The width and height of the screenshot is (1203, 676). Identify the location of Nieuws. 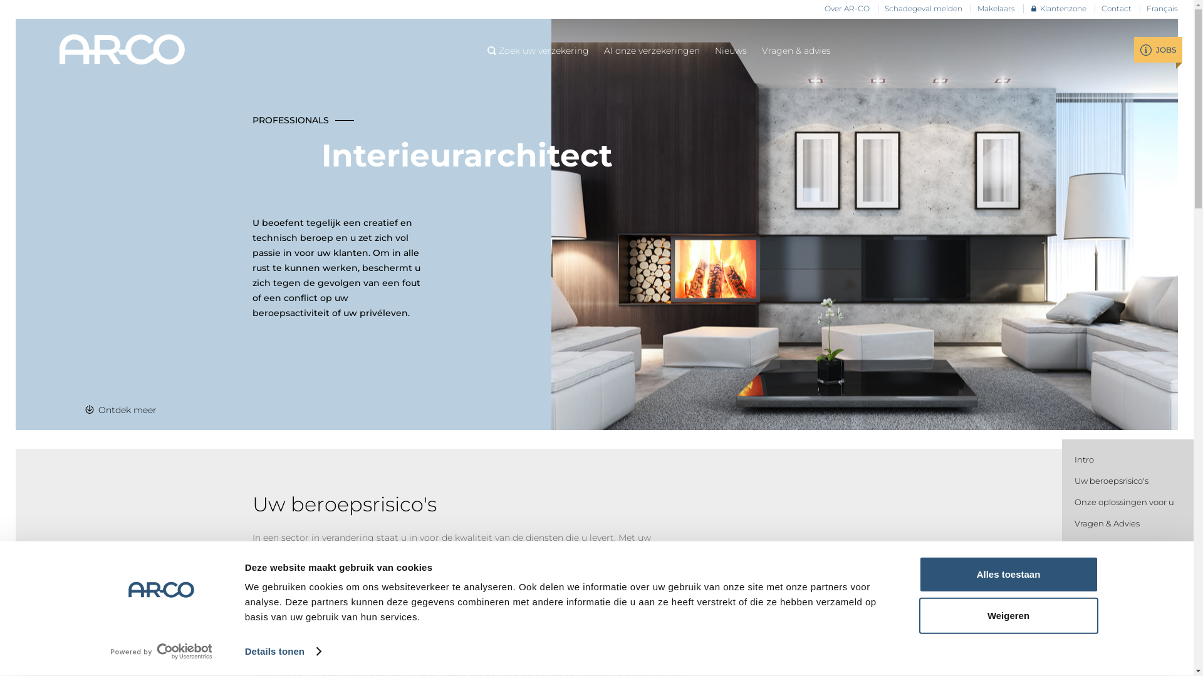
(731, 51).